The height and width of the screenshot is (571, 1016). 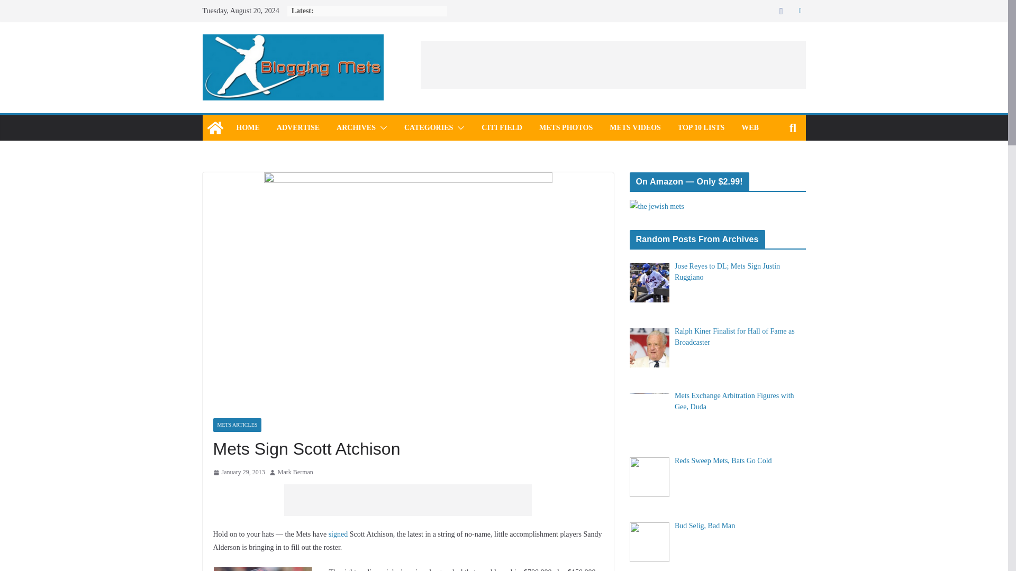 I want to click on ADVERTISE, so click(x=298, y=127).